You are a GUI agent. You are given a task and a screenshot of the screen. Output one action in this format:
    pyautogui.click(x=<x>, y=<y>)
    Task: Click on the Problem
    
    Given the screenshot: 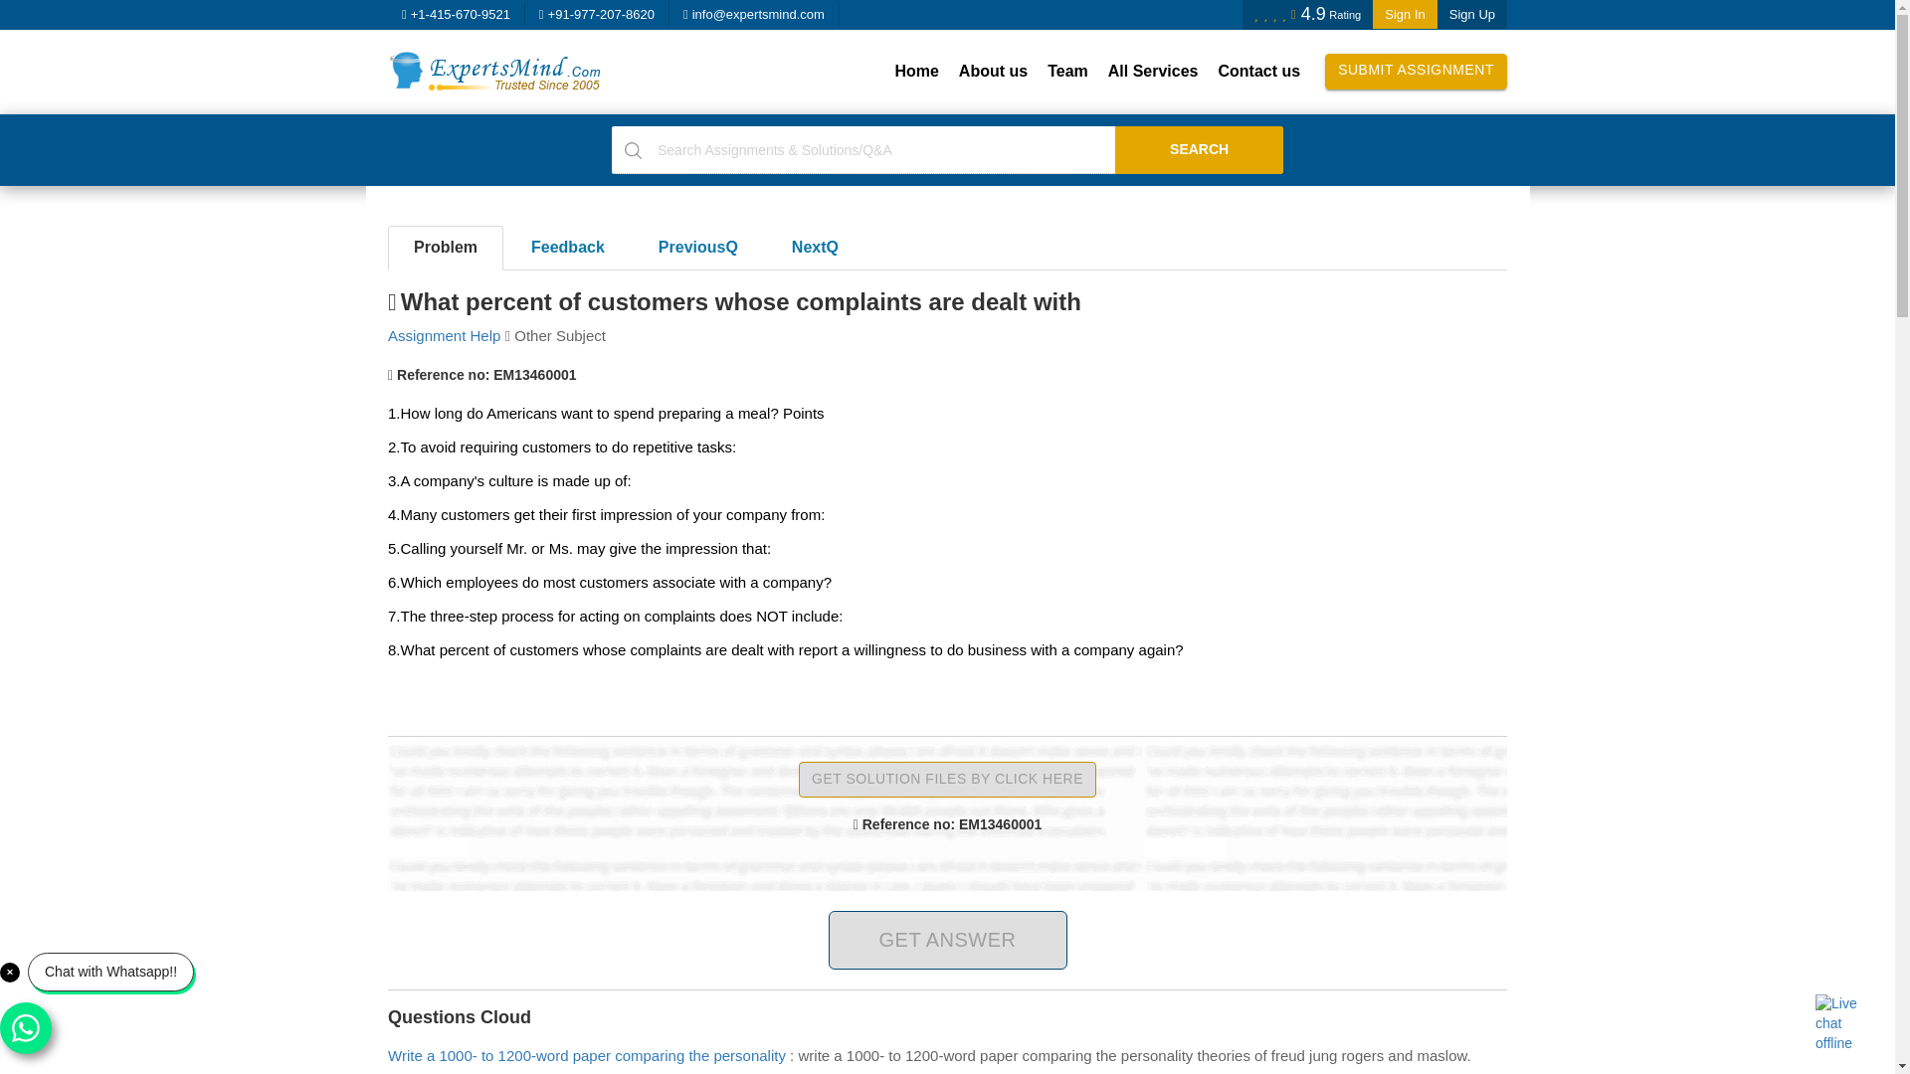 What is the action you would take?
    pyautogui.click(x=446, y=248)
    